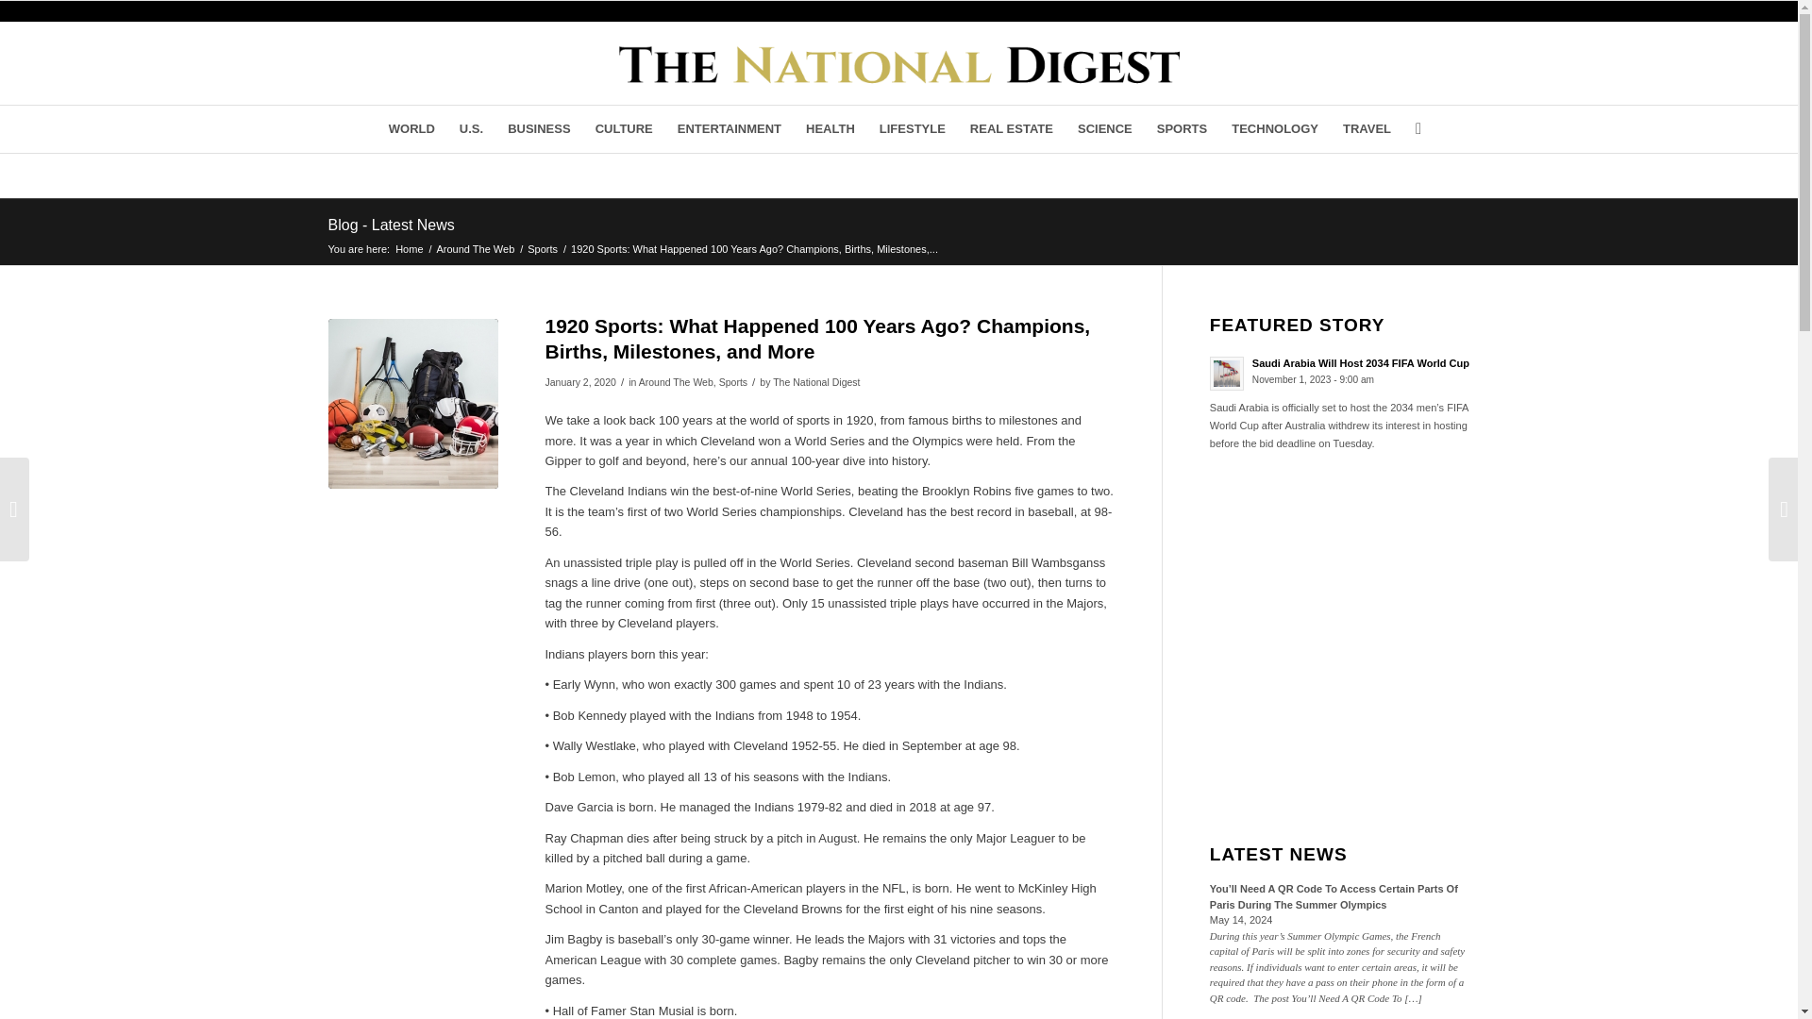 The width and height of the screenshot is (1812, 1019). I want to click on U.S., so click(471, 129).